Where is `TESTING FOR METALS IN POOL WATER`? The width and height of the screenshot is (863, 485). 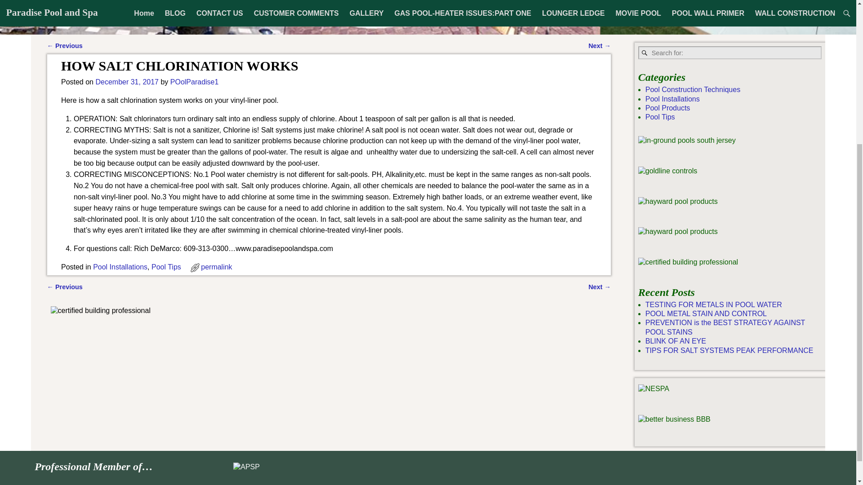
TESTING FOR METALS IN POOL WATER is located at coordinates (714, 304).